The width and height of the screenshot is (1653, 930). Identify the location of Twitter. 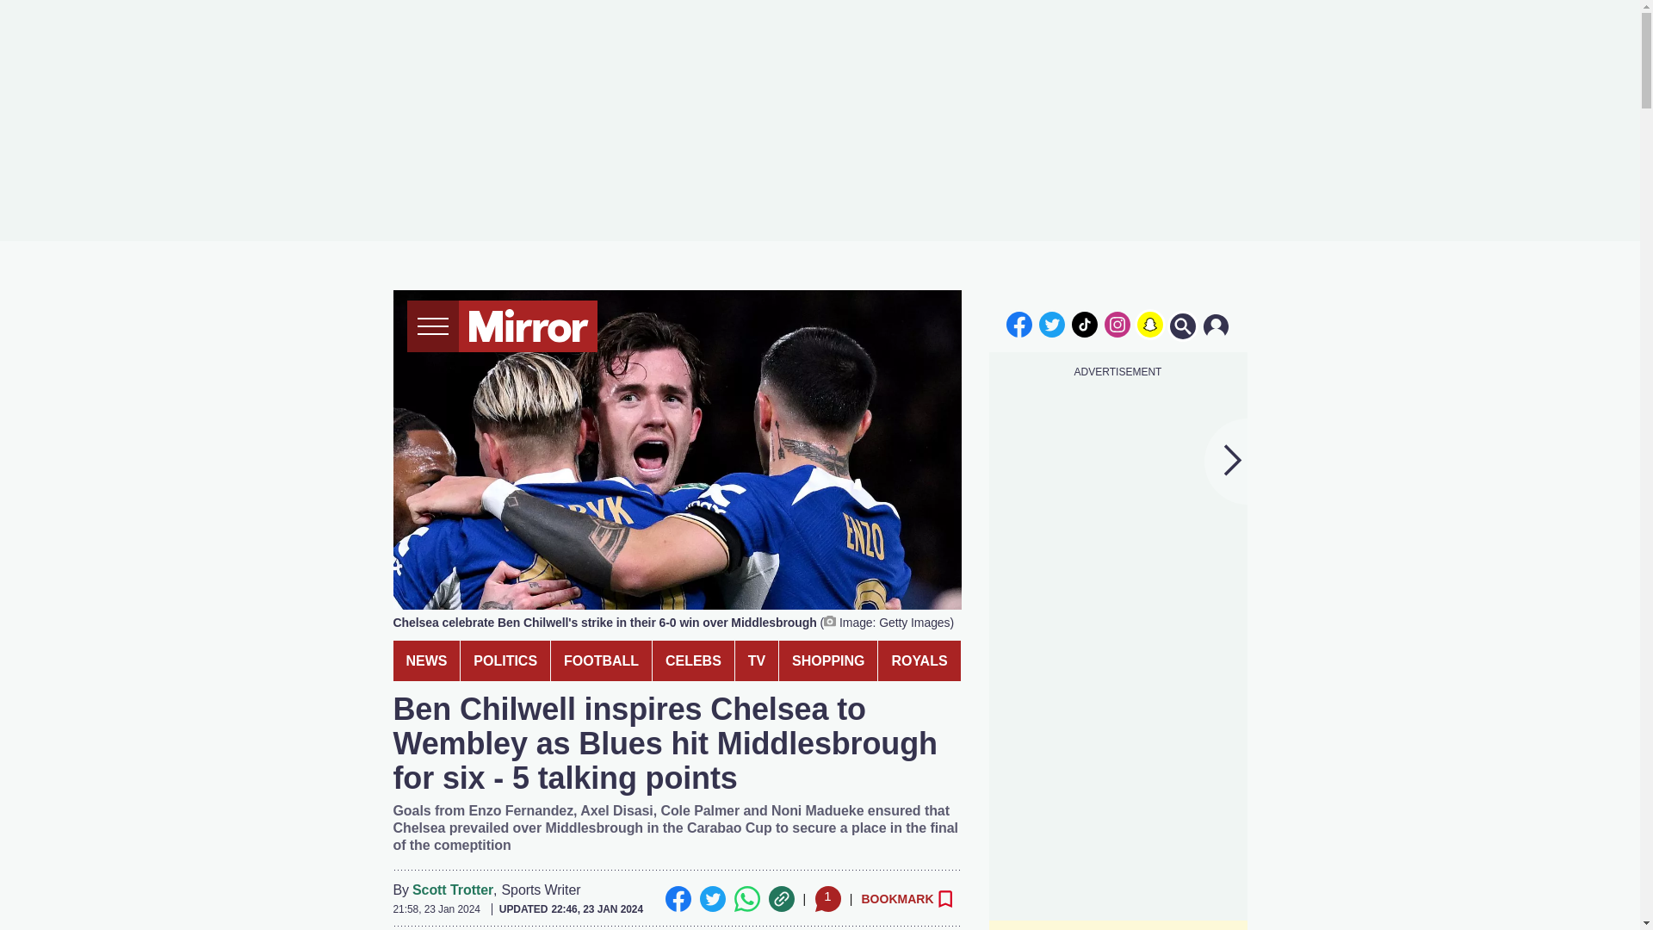
(712, 899).